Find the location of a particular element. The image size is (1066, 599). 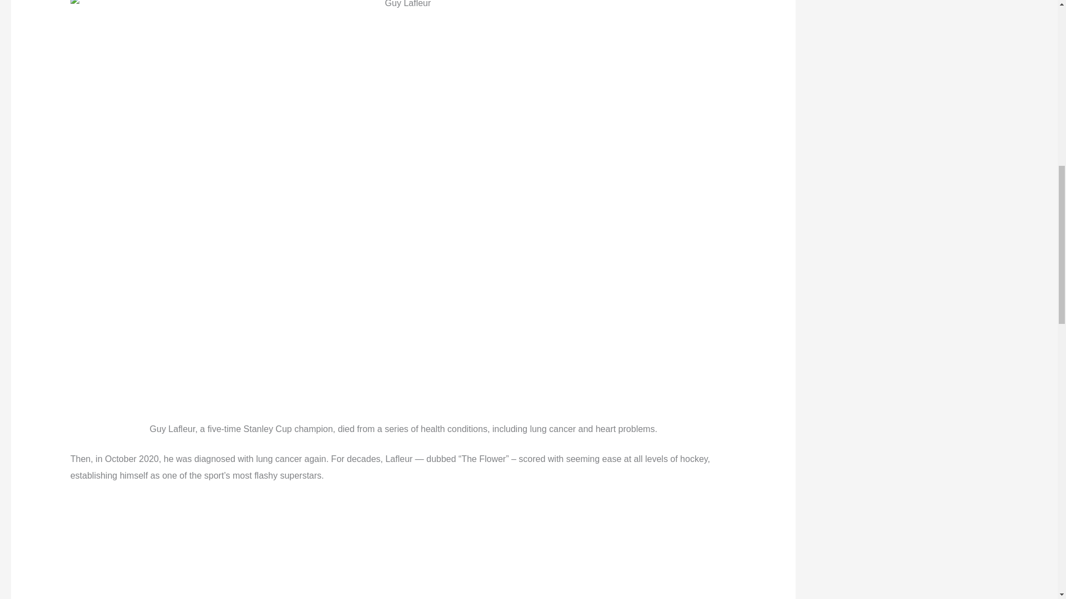

Advertisement is located at coordinates (403, 548).